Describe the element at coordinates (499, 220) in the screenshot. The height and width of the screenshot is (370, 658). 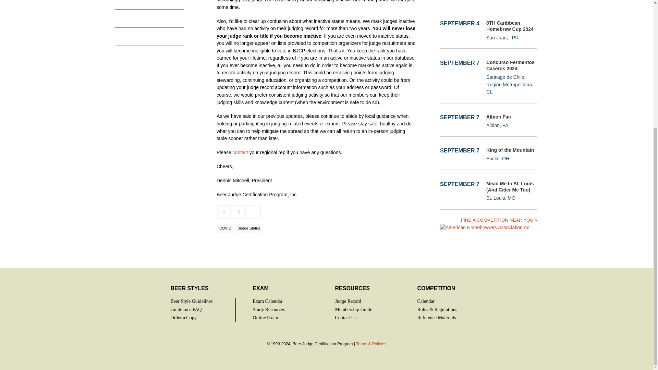
I see `Competition Calendar` at that location.